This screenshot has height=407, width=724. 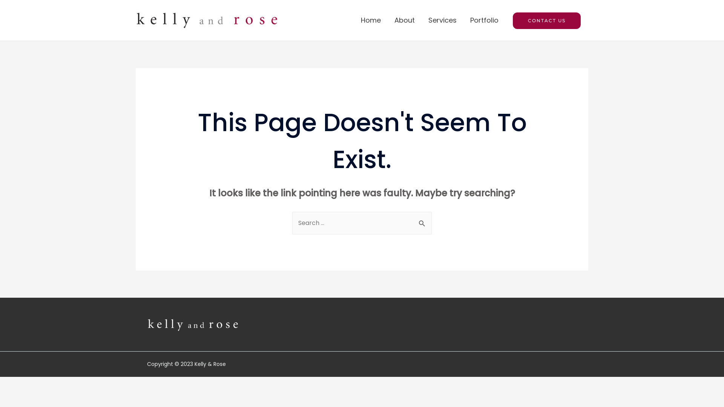 I want to click on Portfolio, so click(x=484, y=20).